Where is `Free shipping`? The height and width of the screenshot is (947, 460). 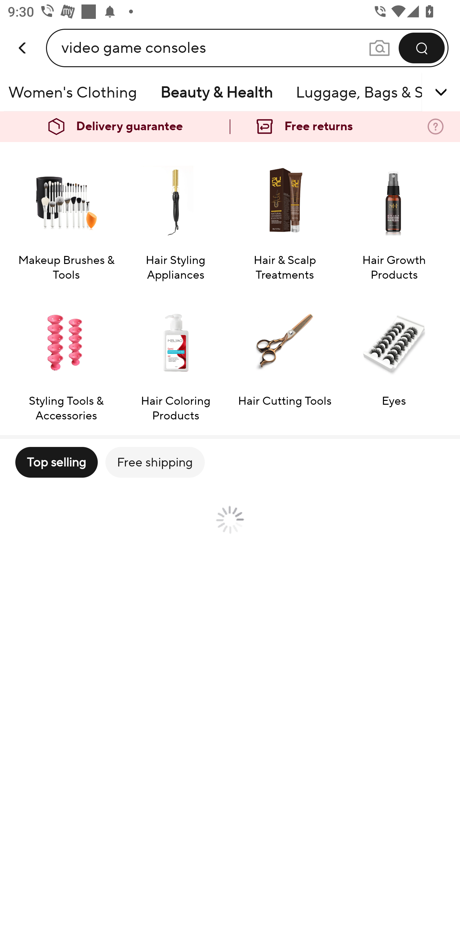 Free shipping is located at coordinates (155, 462).